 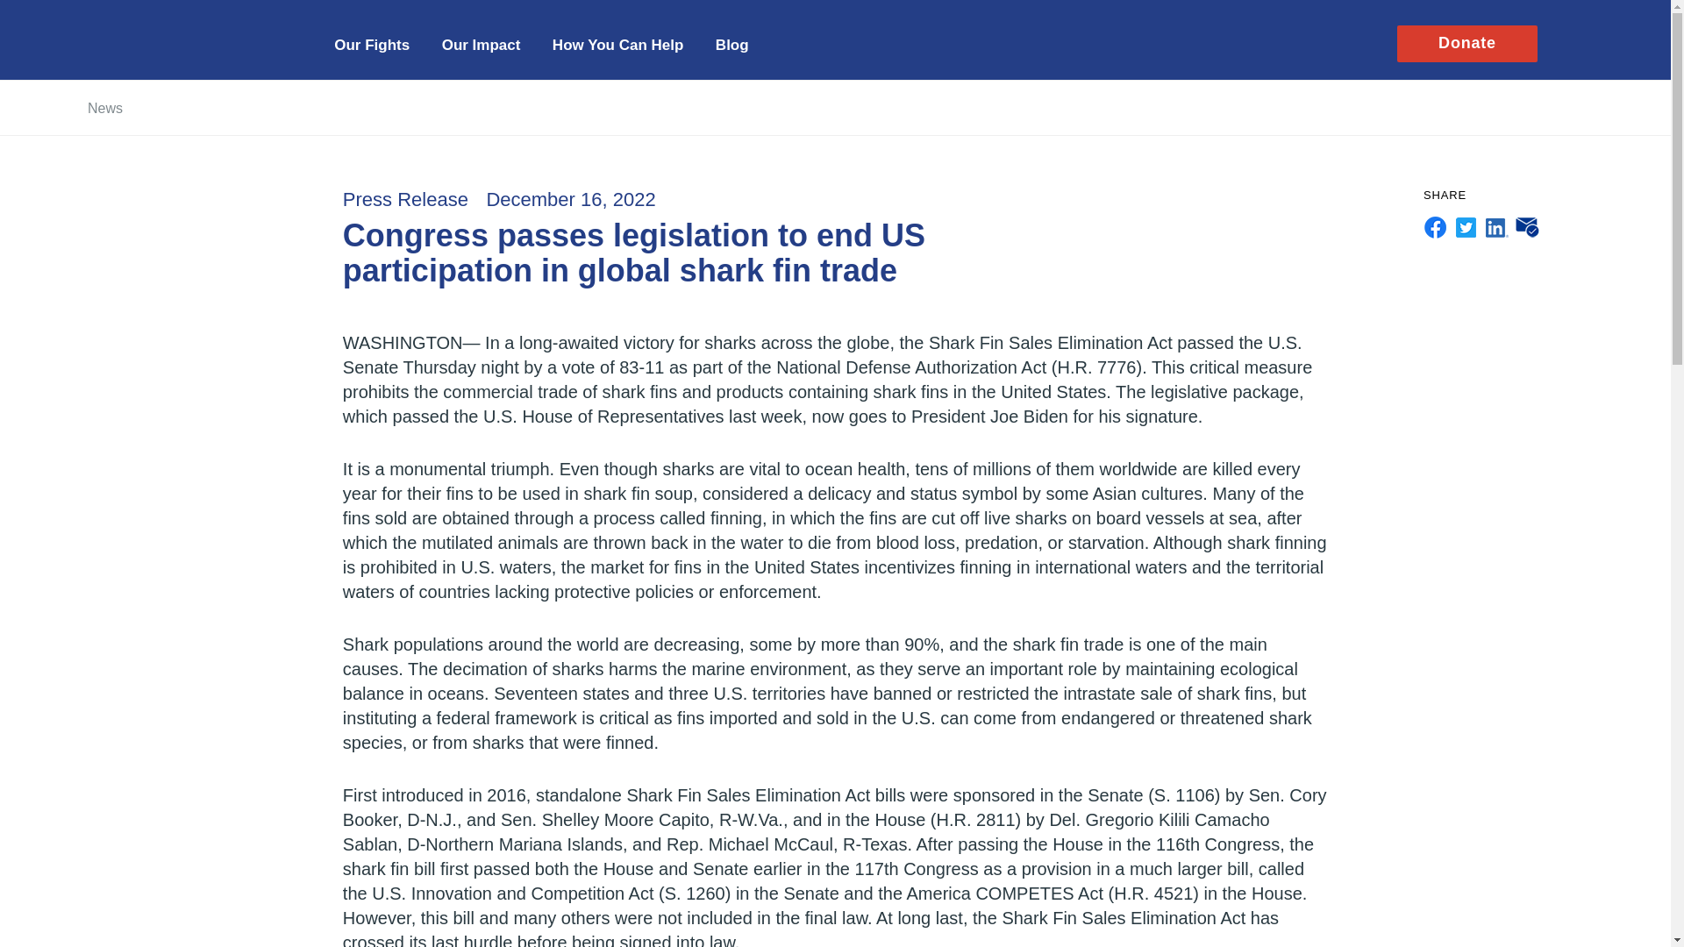 I want to click on The Humane Society of the United States, so click(x=195, y=33).